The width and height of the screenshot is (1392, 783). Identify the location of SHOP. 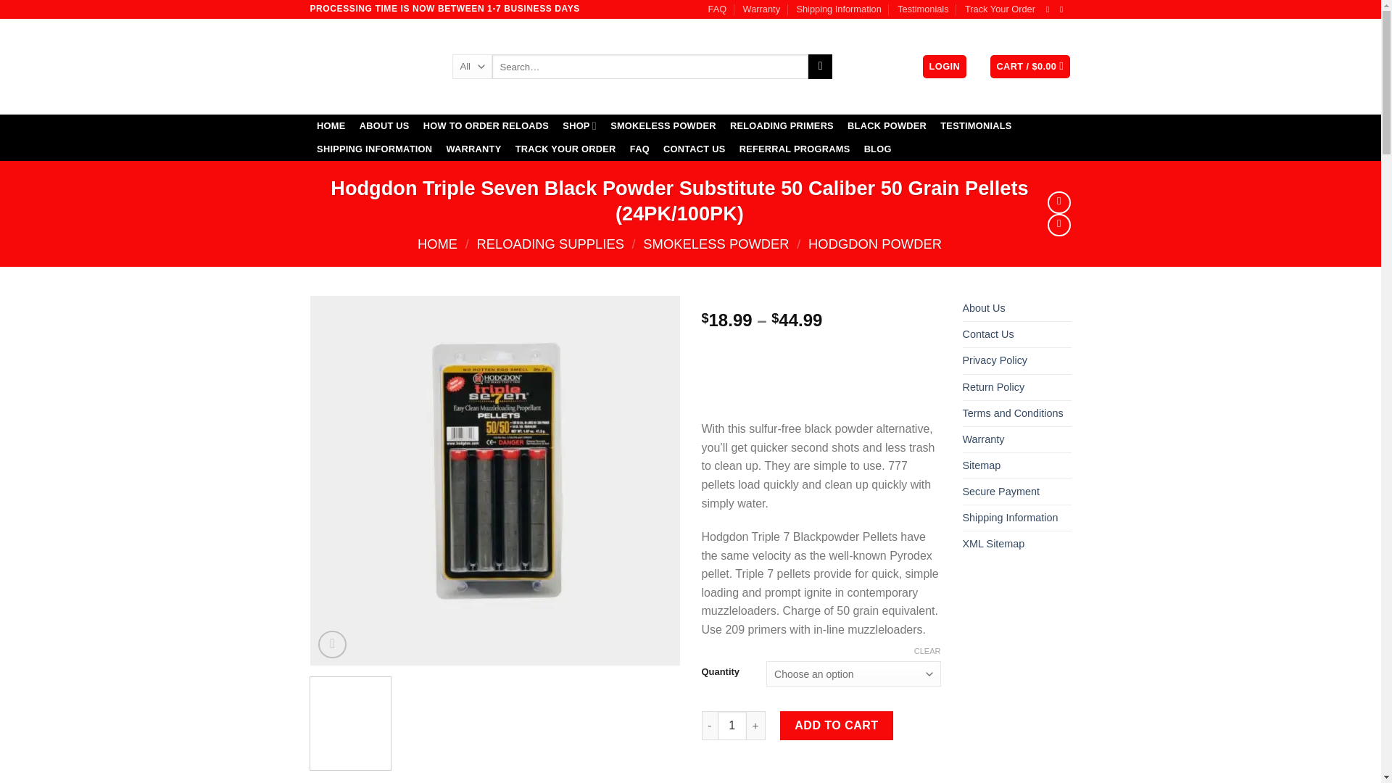
(580, 126).